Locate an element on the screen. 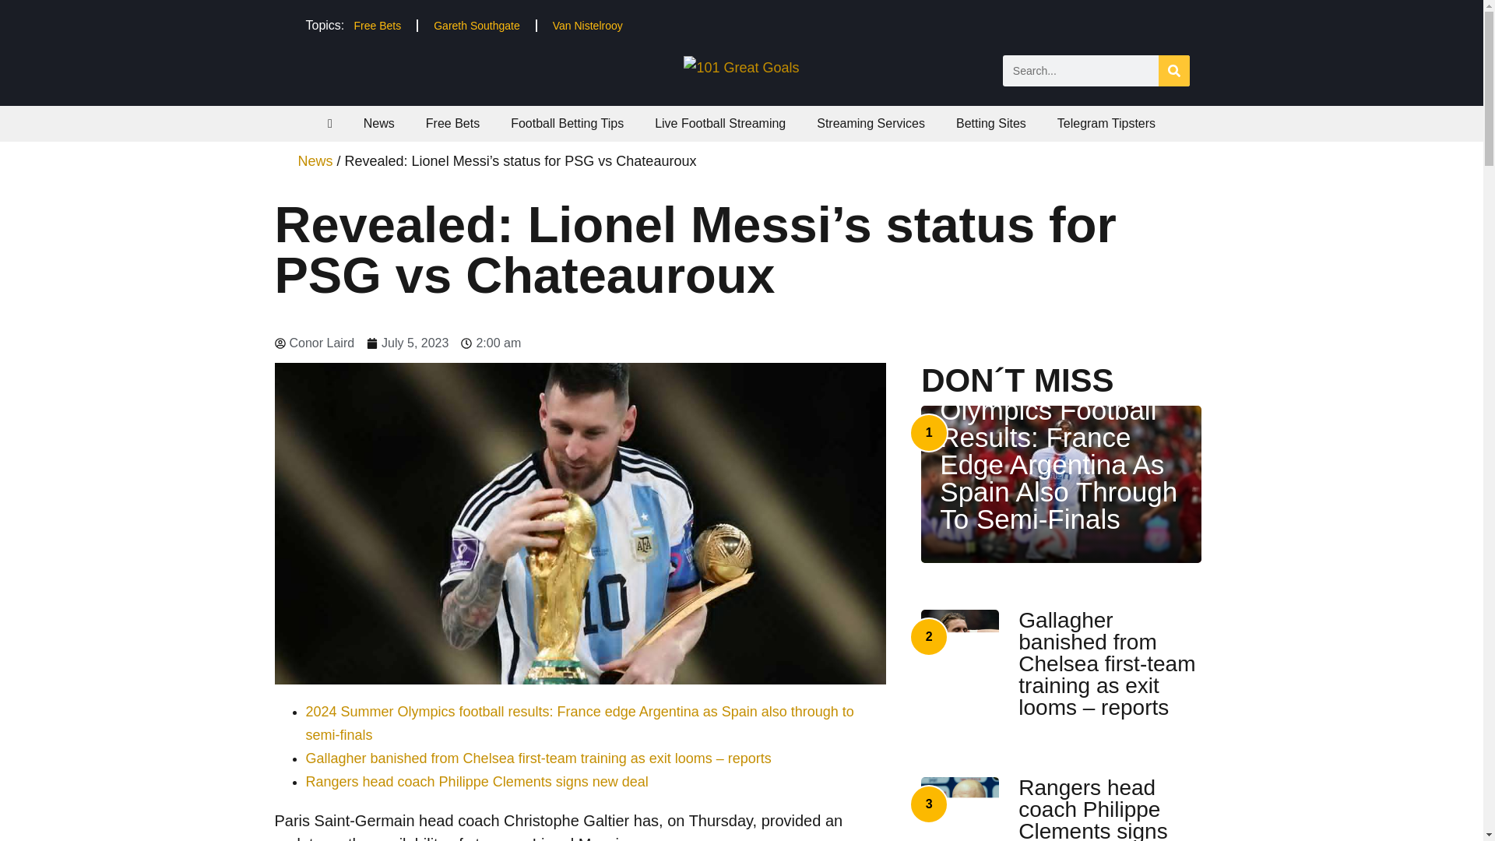 This screenshot has width=1495, height=841. Van Nistelrooy is located at coordinates (587, 25).